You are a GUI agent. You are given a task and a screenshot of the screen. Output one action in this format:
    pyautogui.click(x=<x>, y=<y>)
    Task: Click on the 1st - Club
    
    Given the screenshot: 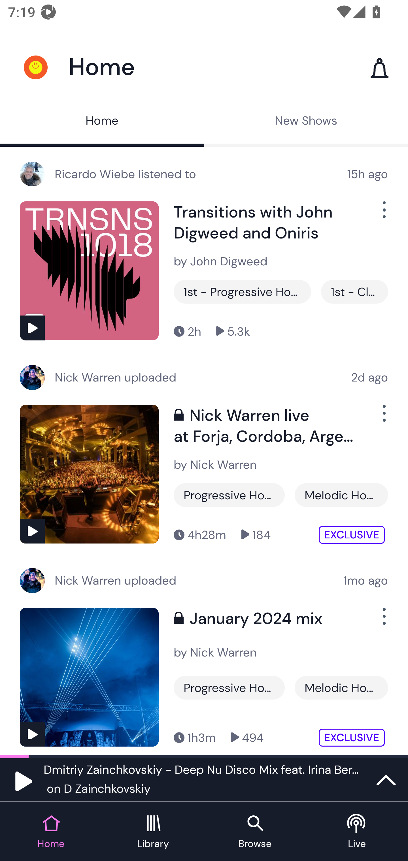 What is the action you would take?
    pyautogui.click(x=354, y=292)
    